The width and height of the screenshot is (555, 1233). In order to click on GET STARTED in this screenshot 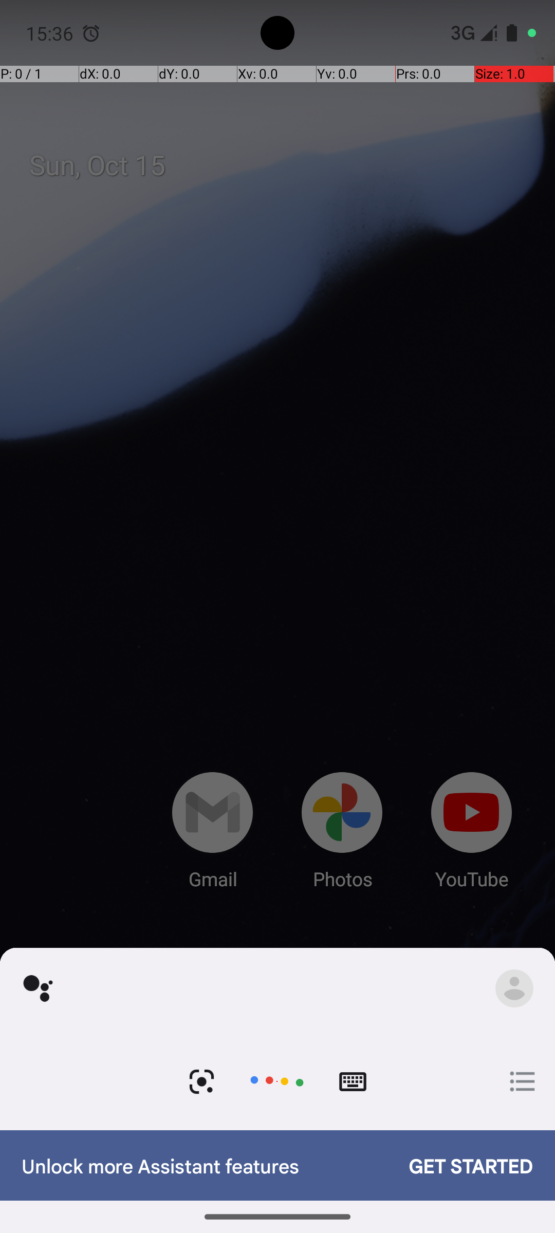, I will do `click(460, 1165)`.